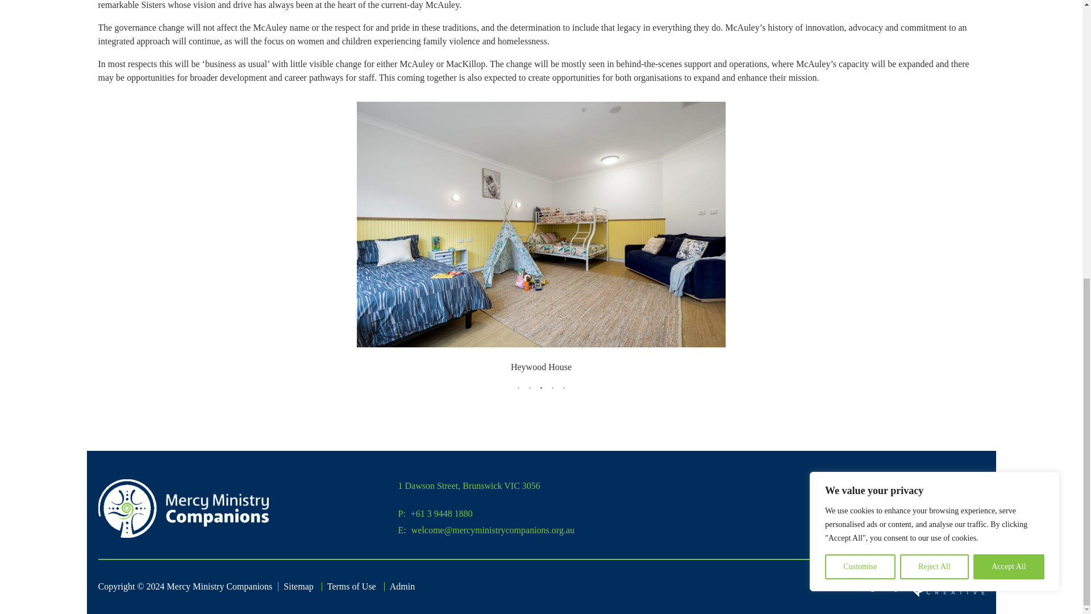  What do you see at coordinates (860, 60) in the screenshot?
I see `Customise` at bounding box center [860, 60].